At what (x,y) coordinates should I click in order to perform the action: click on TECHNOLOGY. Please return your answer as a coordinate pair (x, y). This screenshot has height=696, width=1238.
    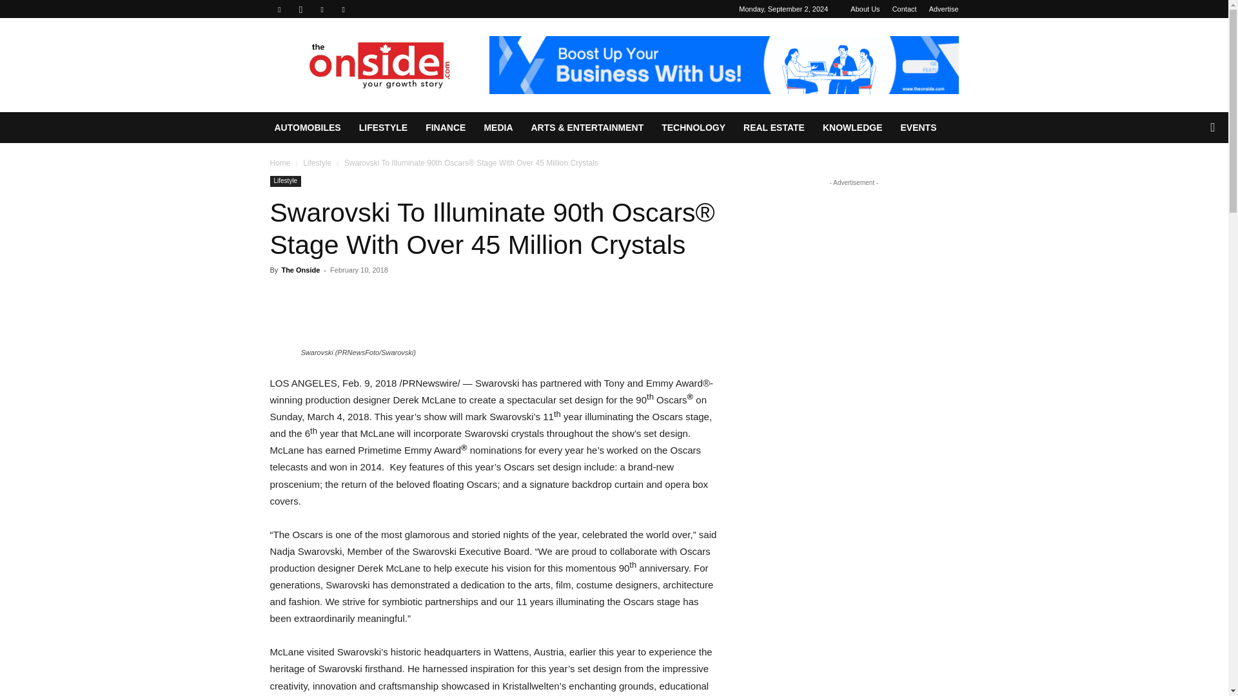
    Looking at the image, I should click on (693, 128).